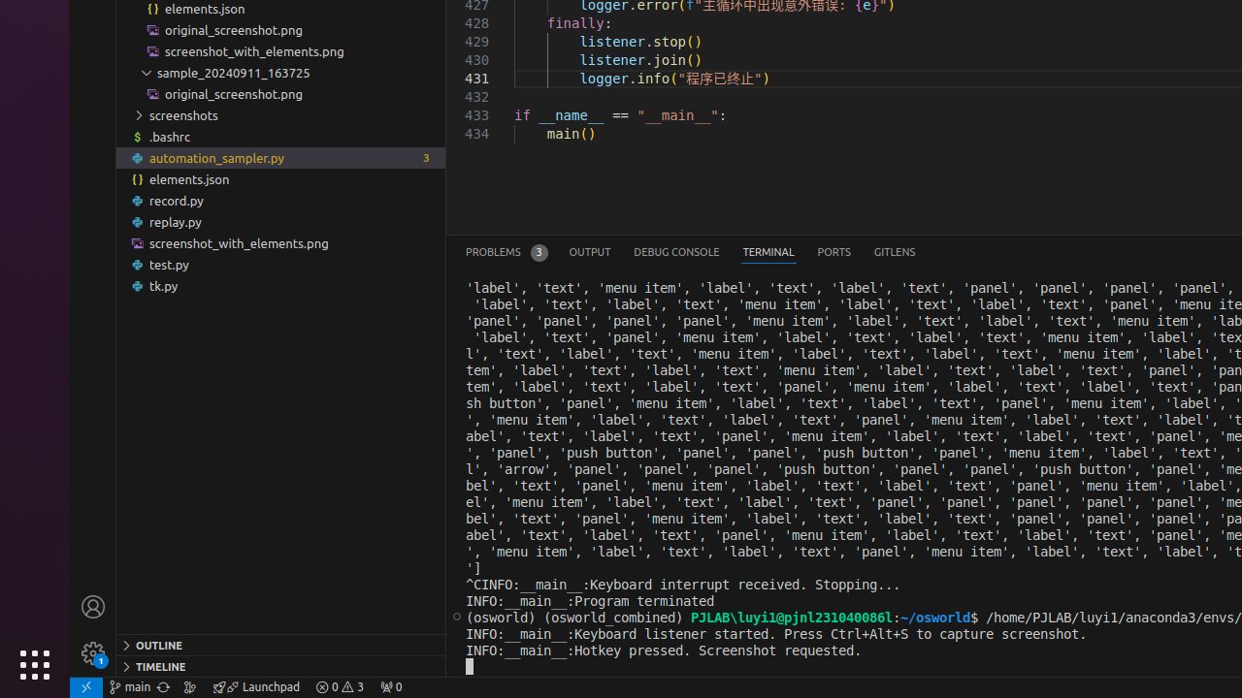  Describe the element at coordinates (281, 178) in the screenshot. I see `elements.json` at that location.